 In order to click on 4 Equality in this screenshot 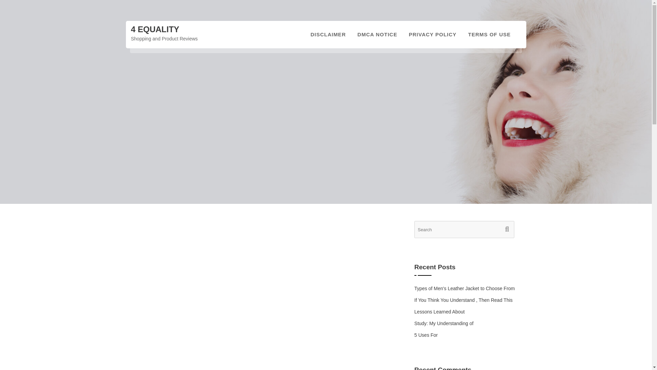, I will do `click(155, 29)`.